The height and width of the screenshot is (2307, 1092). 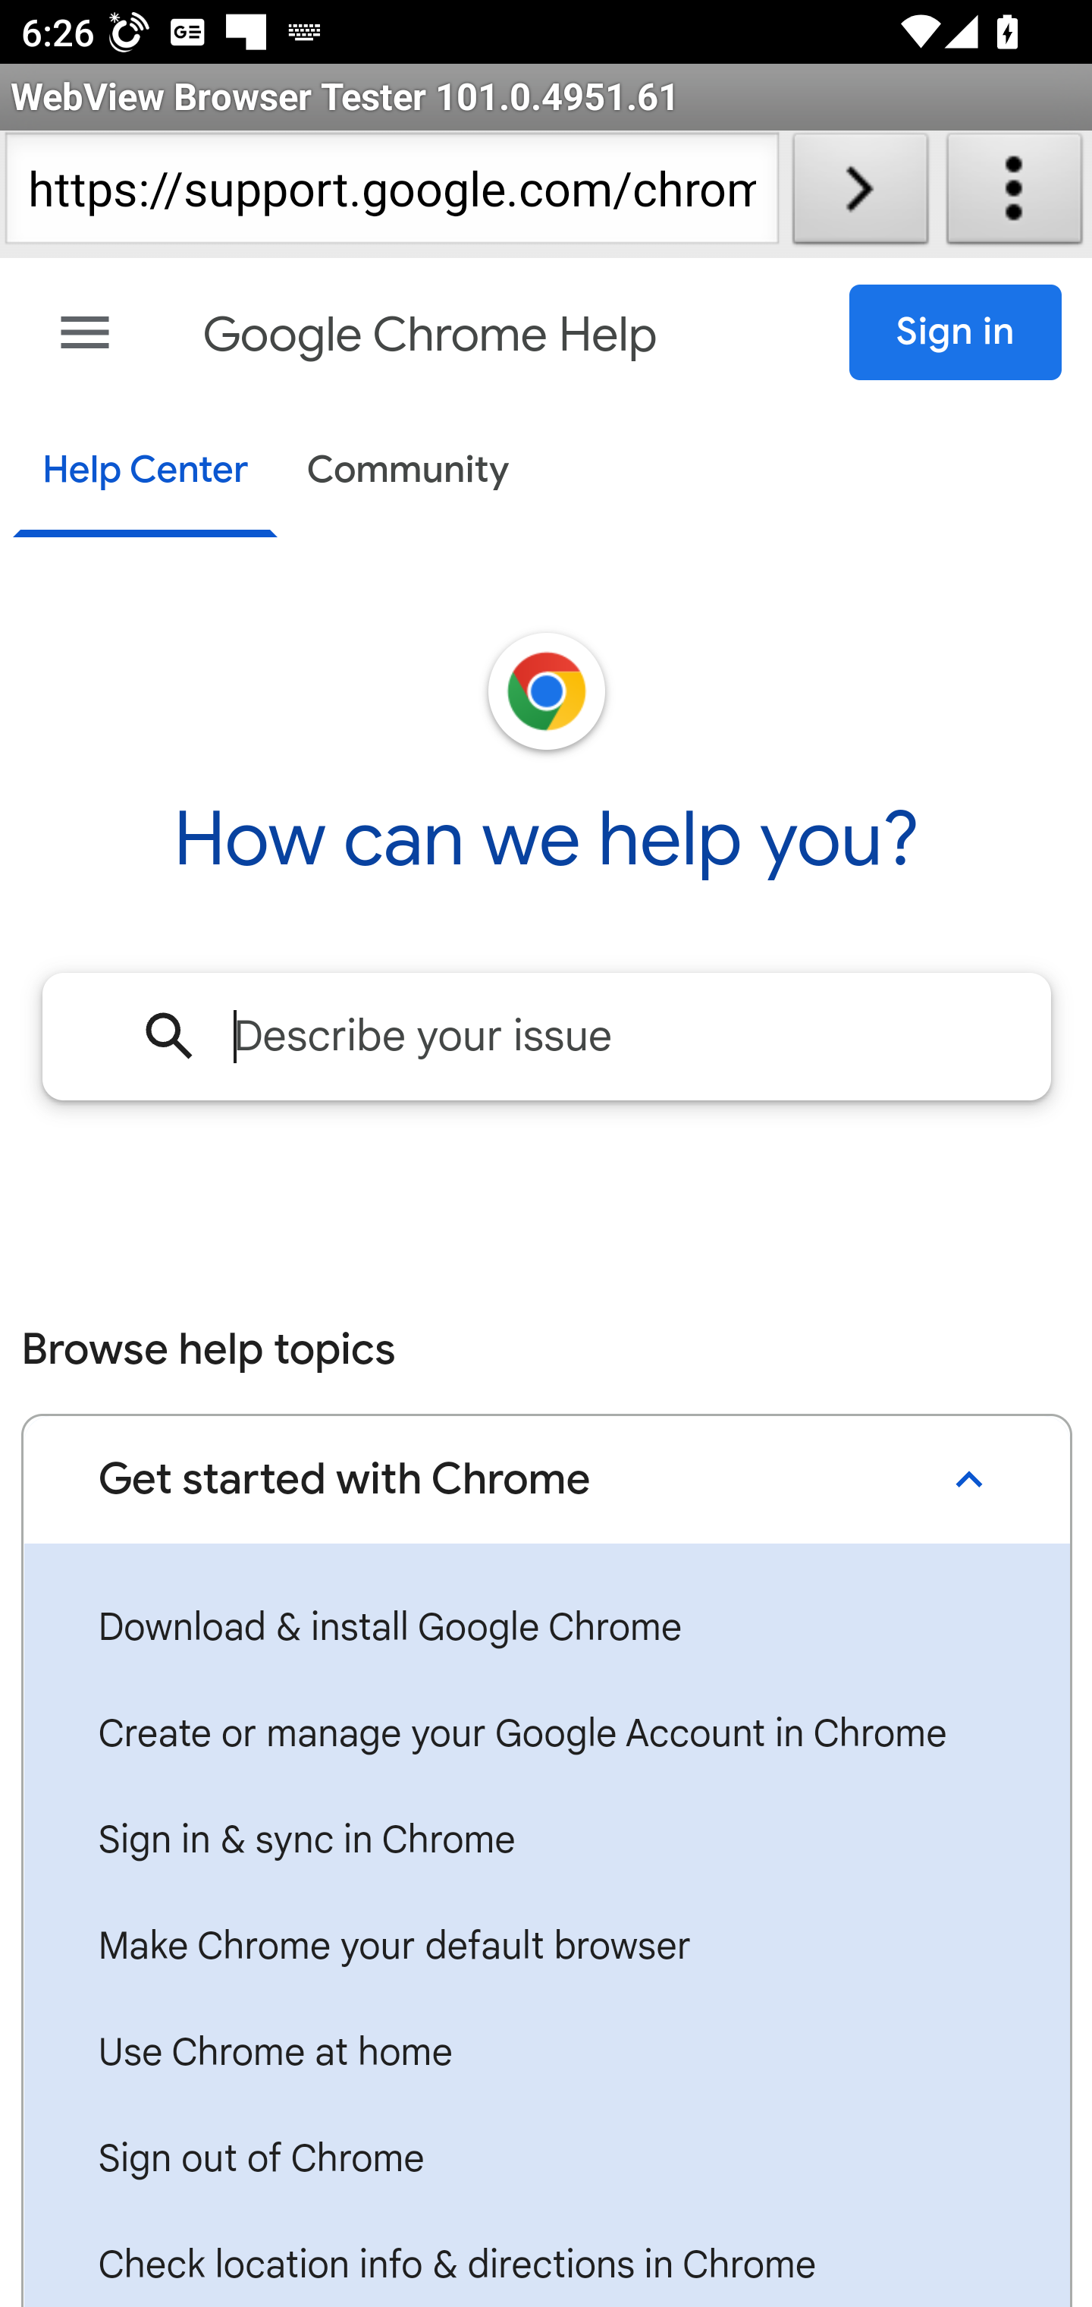 What do you see at coordinates (85, 332) in the screenshot?
I see `Main menu` at bounding box center [85, 332].